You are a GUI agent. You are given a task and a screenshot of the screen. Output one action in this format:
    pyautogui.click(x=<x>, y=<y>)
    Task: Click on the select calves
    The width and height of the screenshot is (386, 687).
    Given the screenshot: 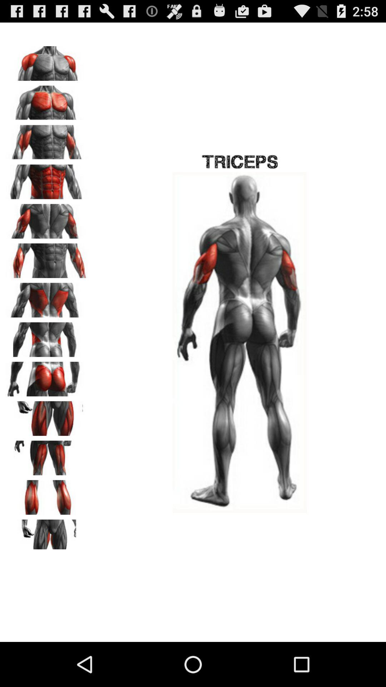 What is the action you would take?
    pyautogui.click(x=47, y=495)
    